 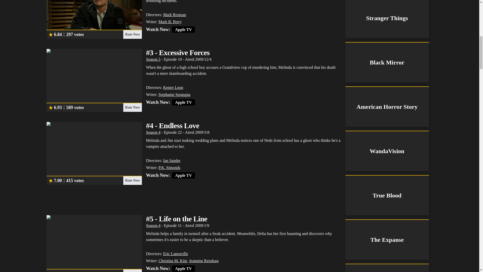 What do you see at coordinates (173, 261) in the screenshot?
I see `Christina M. Kim` at bounding box center [173, 261].